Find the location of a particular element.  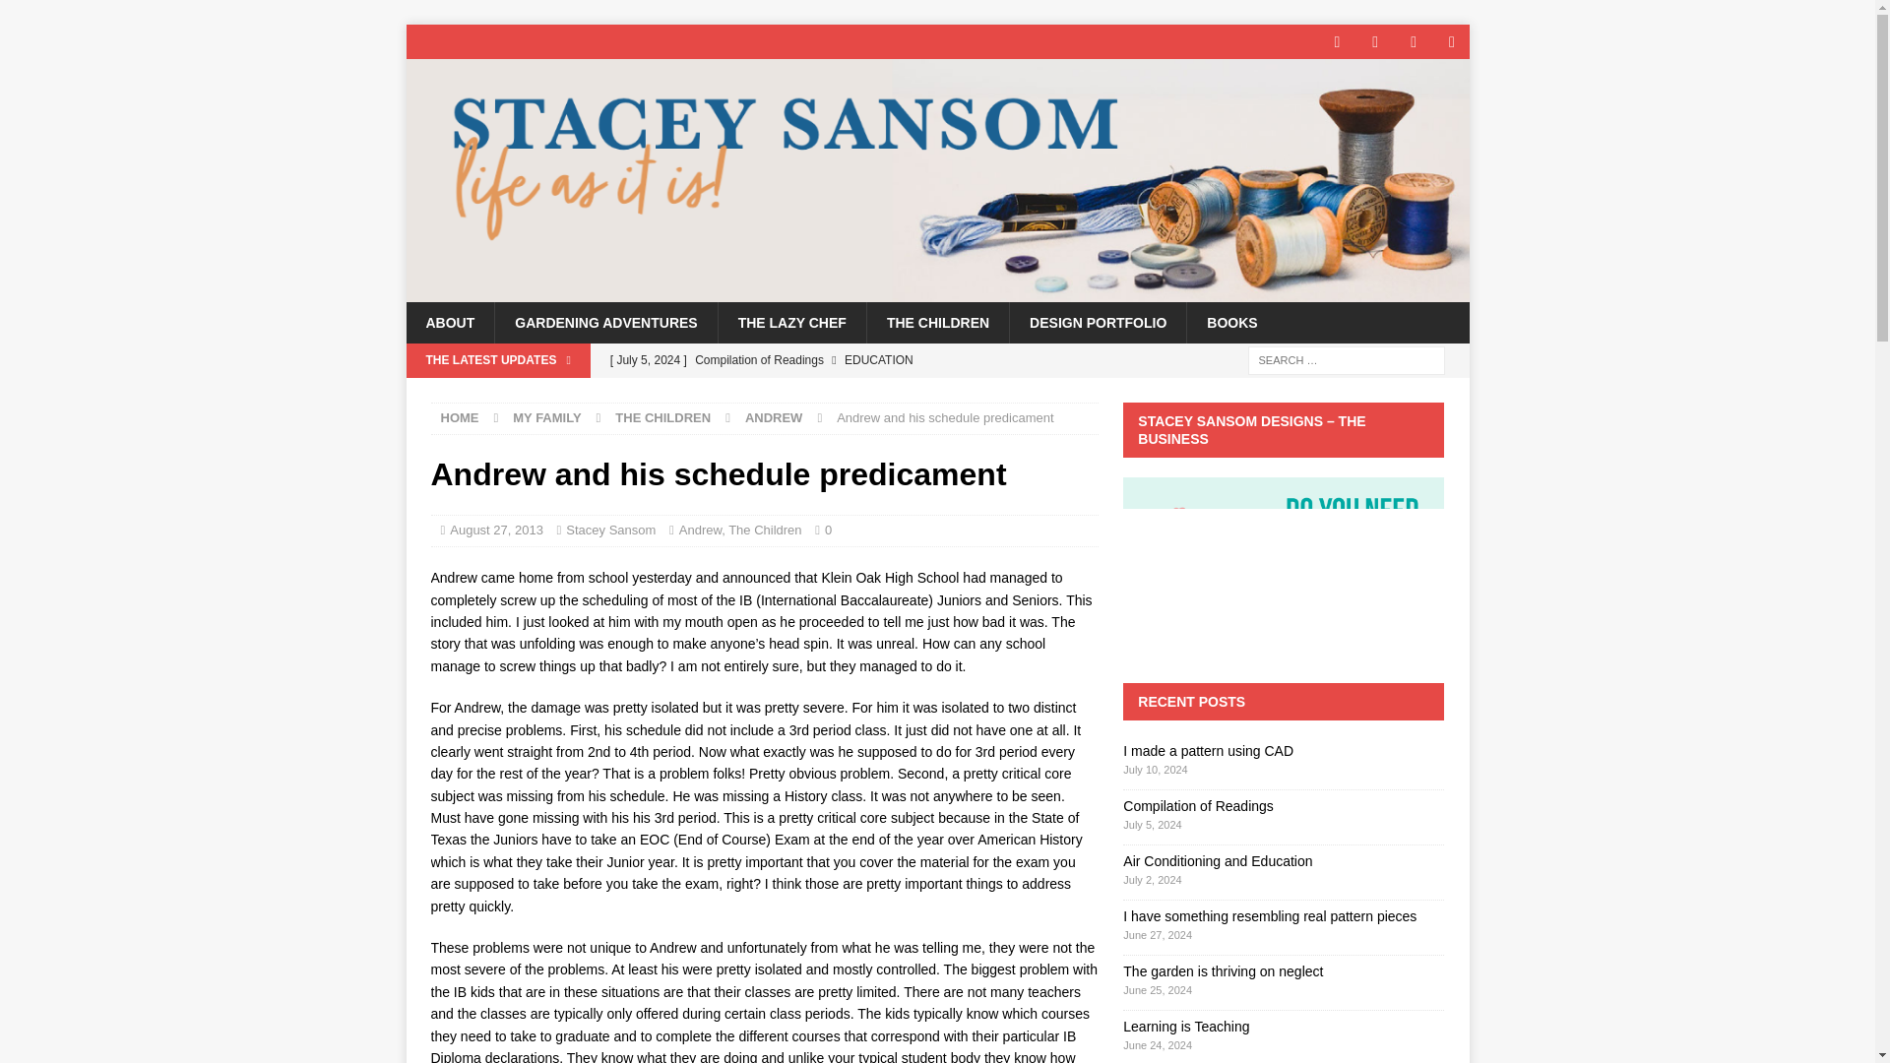

DESIGN PORTFOLIO is located at coordinates (1098, 322).